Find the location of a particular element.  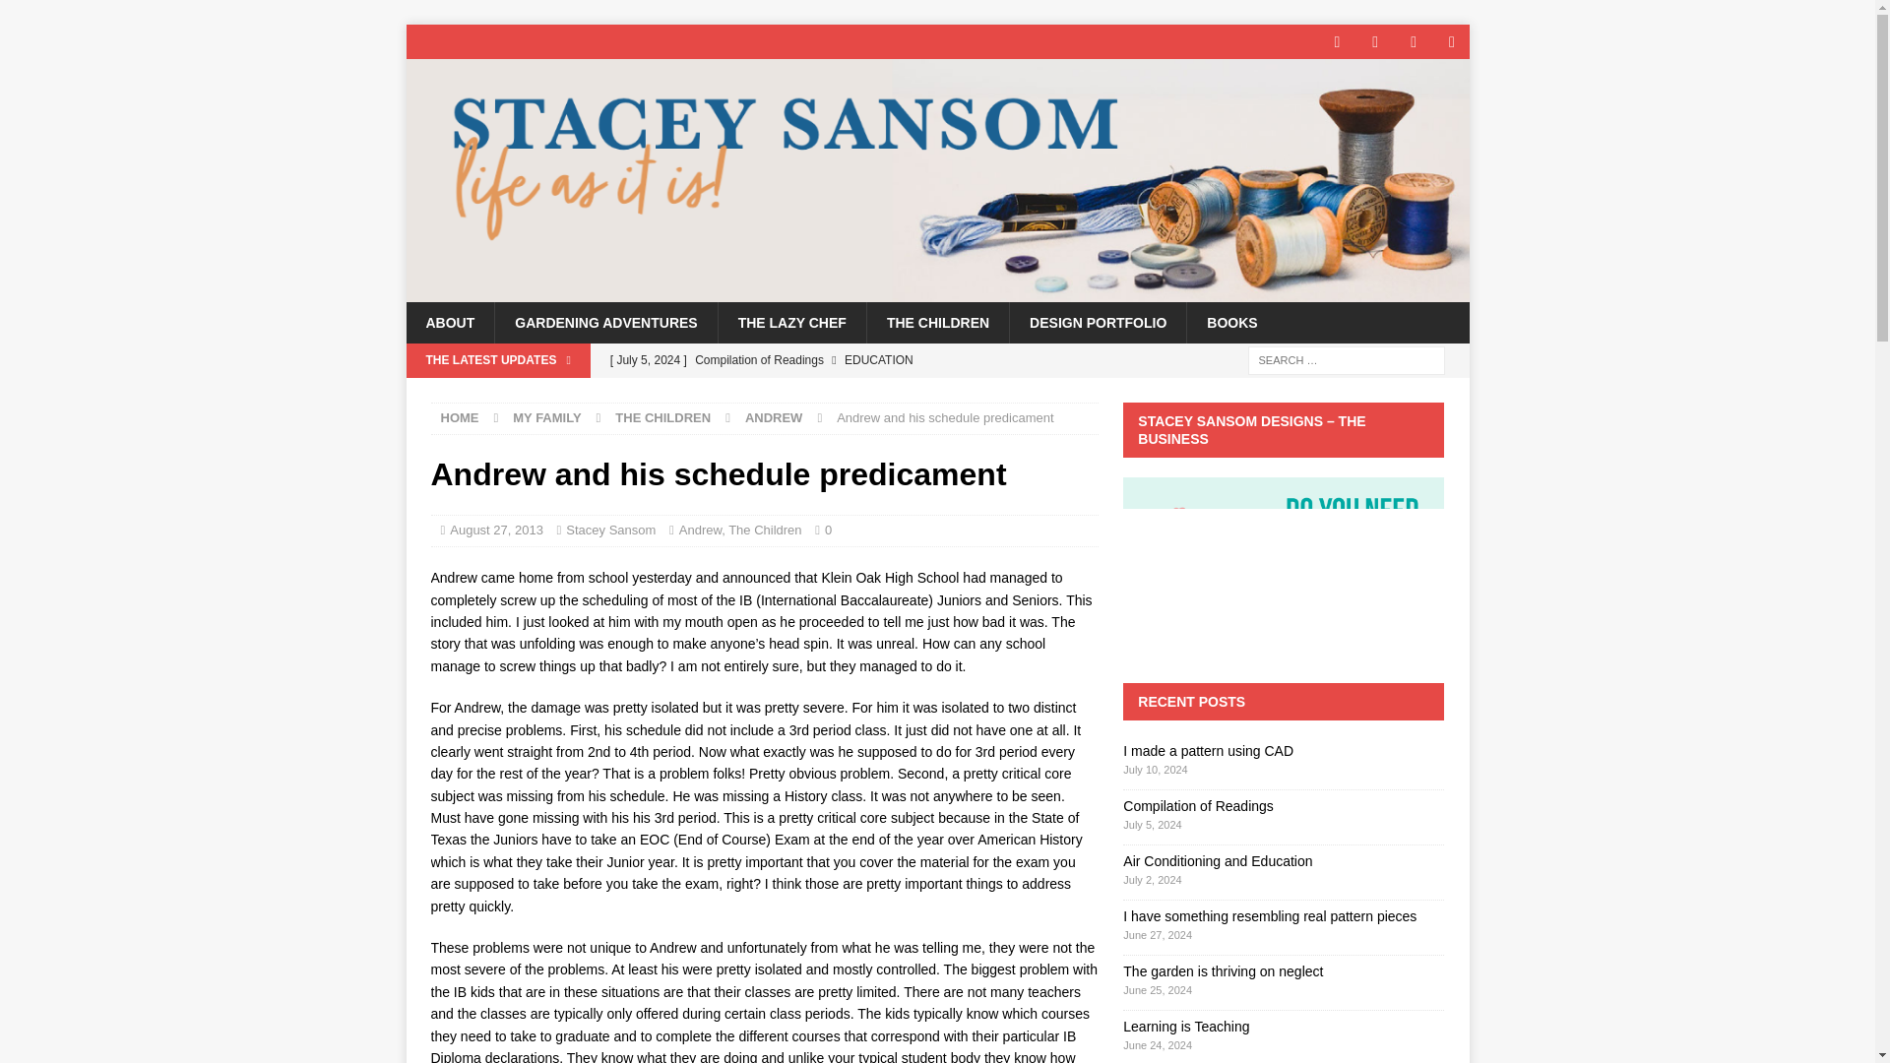

DESIGN PORTFOLIO is located at coordinates (1098, 322).